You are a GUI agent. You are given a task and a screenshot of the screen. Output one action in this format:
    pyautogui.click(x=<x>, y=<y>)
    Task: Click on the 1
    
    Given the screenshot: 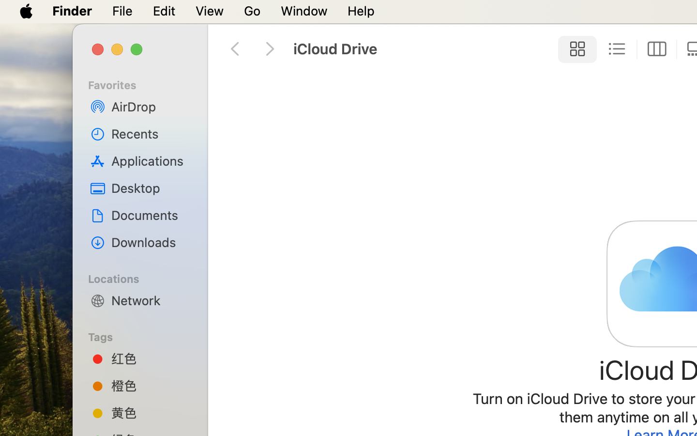 What is the action you would take?
    pyautogui.click(x=575, y=49)
    